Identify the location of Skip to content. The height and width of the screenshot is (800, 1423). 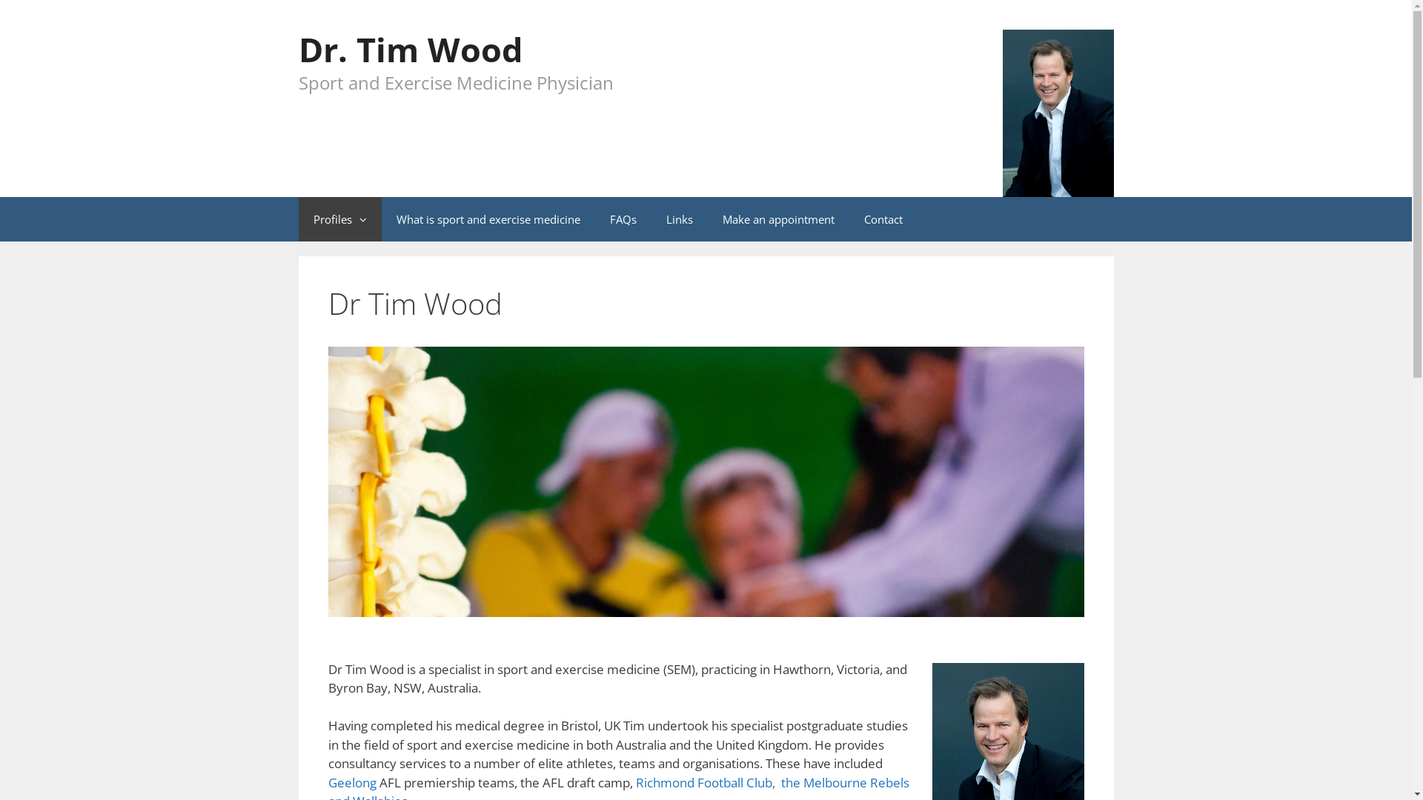
(43, 10).